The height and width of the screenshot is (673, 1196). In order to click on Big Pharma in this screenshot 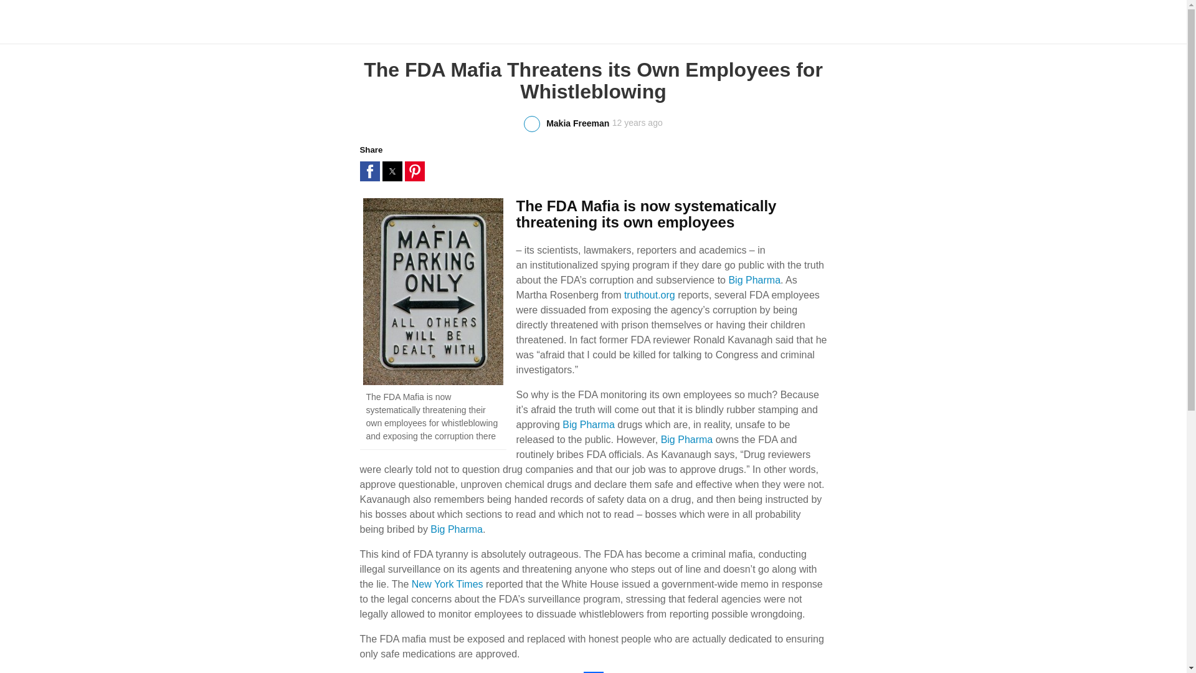, I will do `click(588, 424)`.